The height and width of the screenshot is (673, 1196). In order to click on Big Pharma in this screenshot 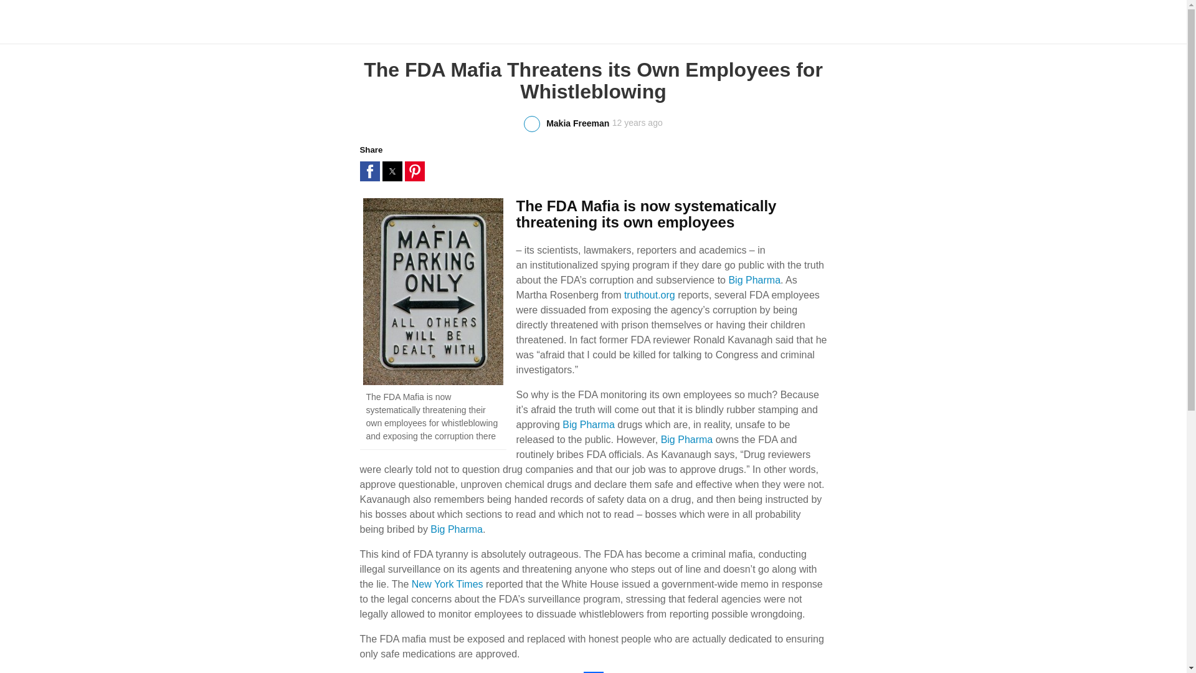, I will do `click(588, 424)`.